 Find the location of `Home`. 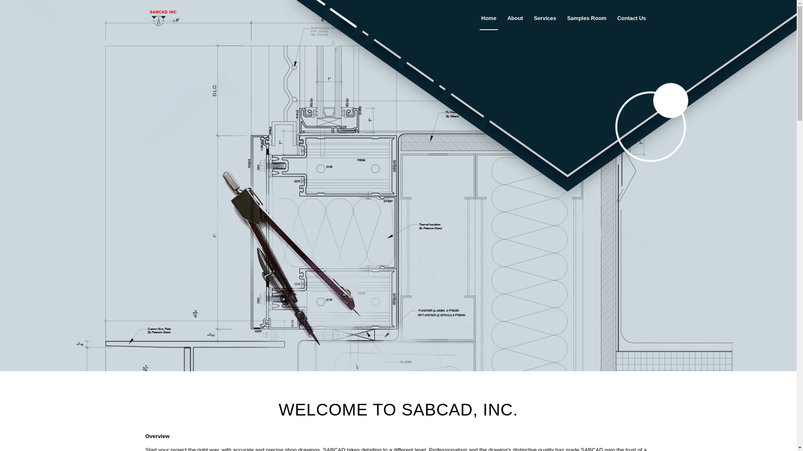

Home is located at coordinates (489, 18).